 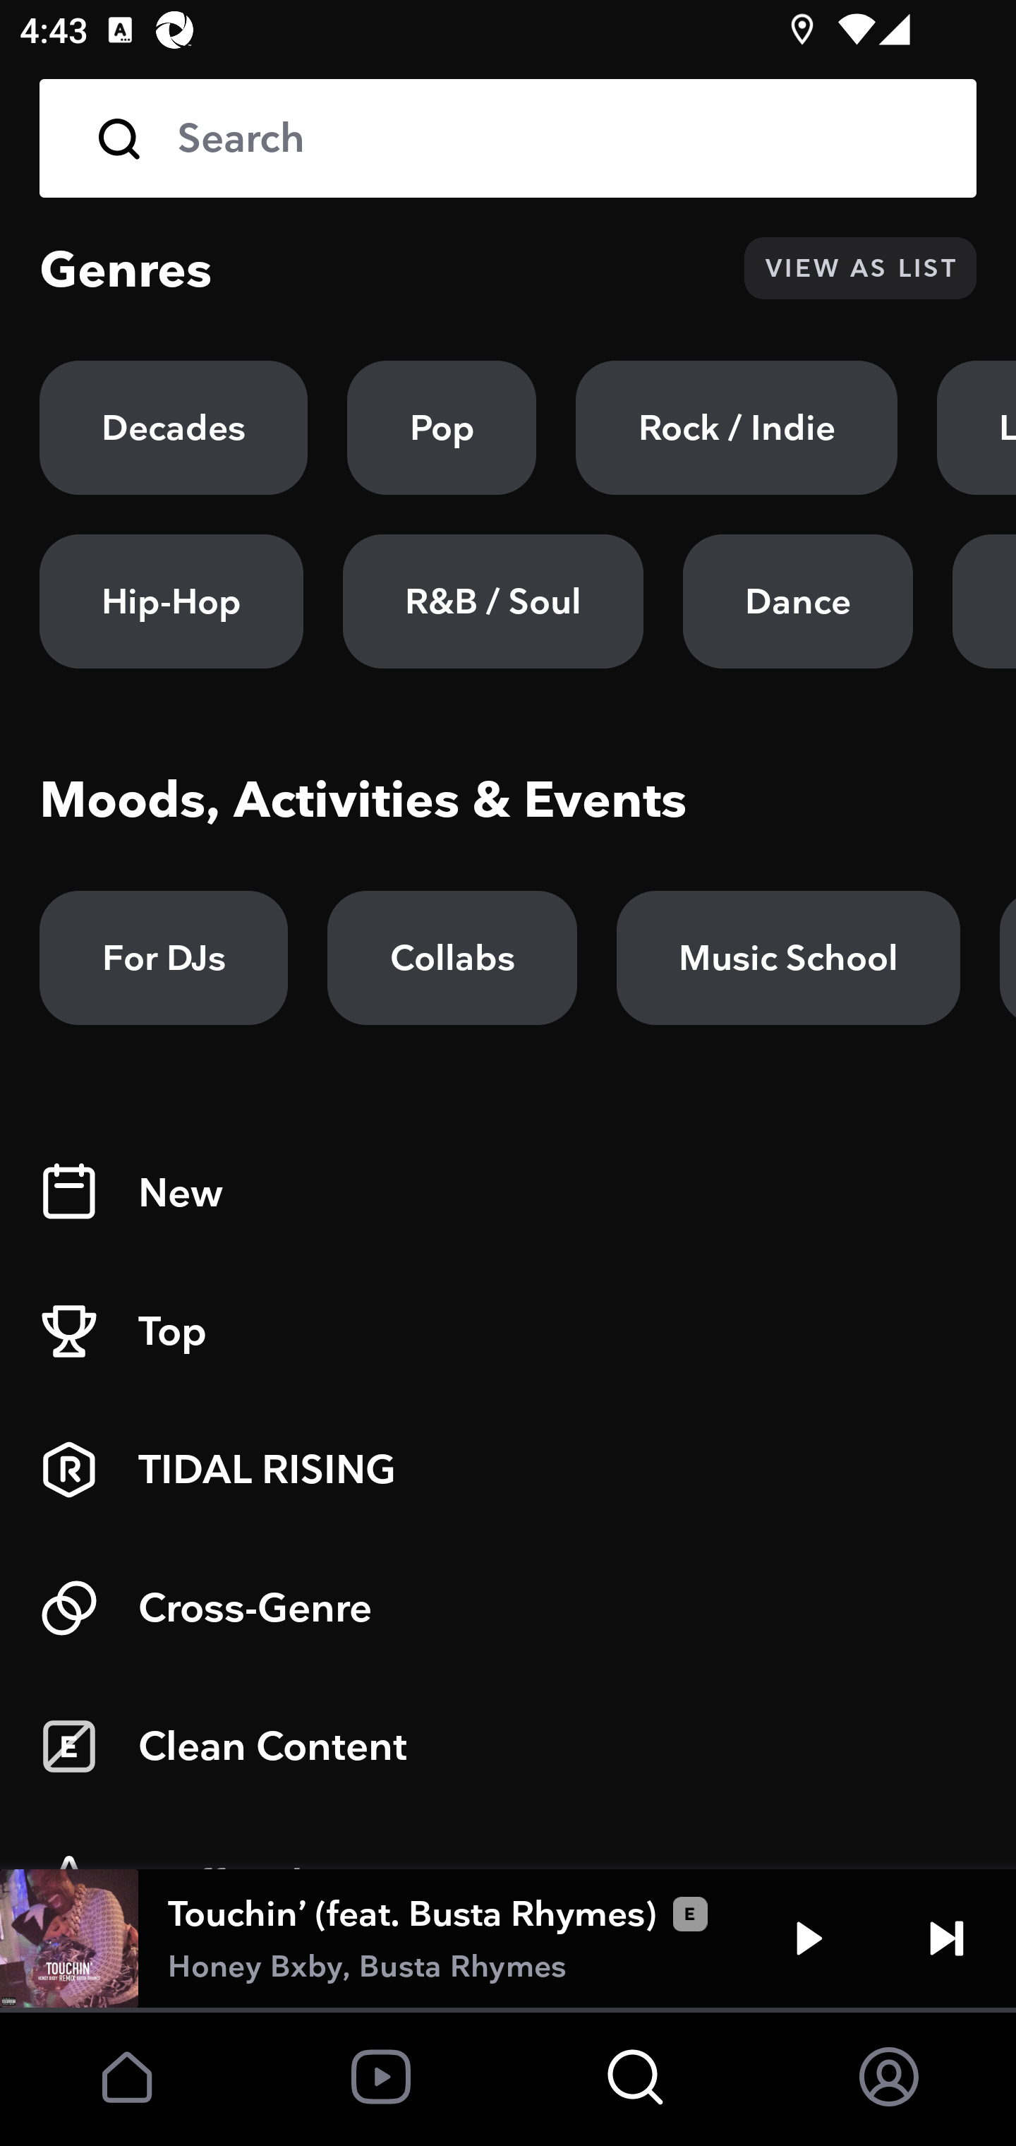 What do you see at coordinates (164, 958) in the screenshot?
I see `For DJs` at bounding box center [164, 958].